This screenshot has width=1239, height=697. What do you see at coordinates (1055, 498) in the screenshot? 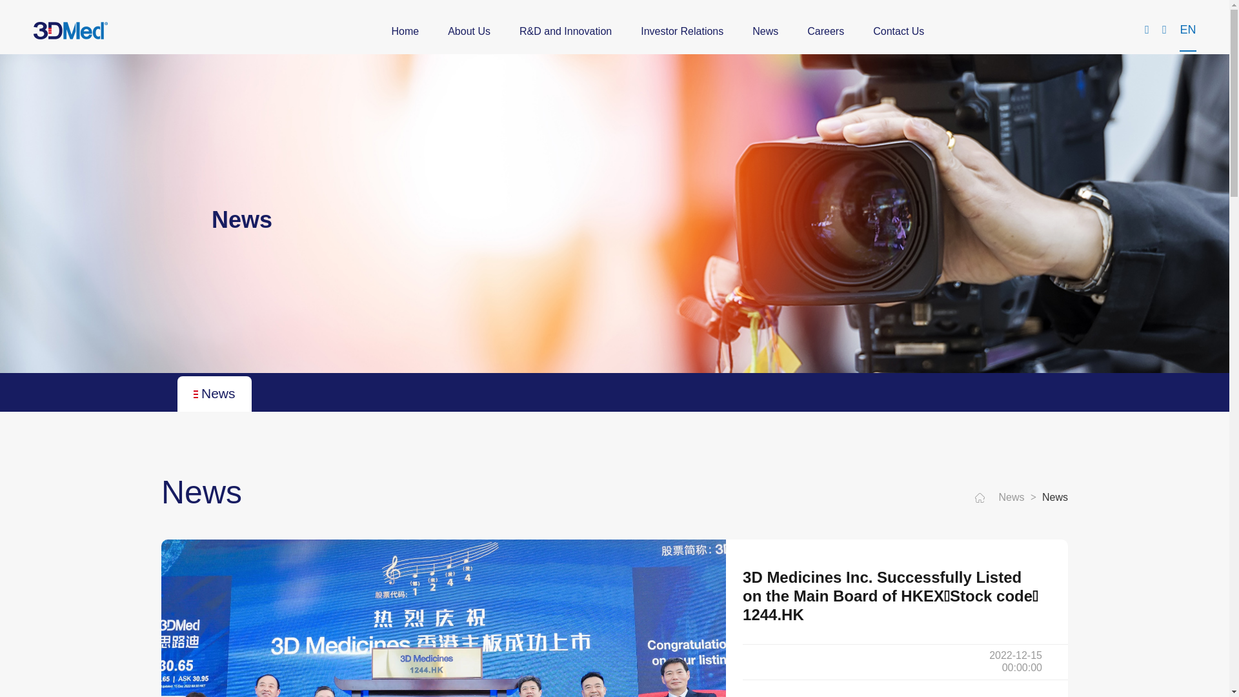
I see `News` at bounding box center [1055, 498].